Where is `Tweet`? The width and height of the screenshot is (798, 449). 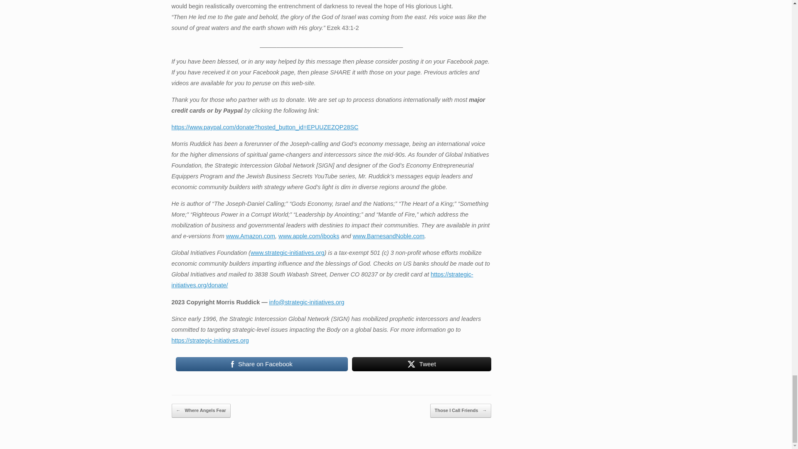 Tweet is located at coordinates (421, 364).